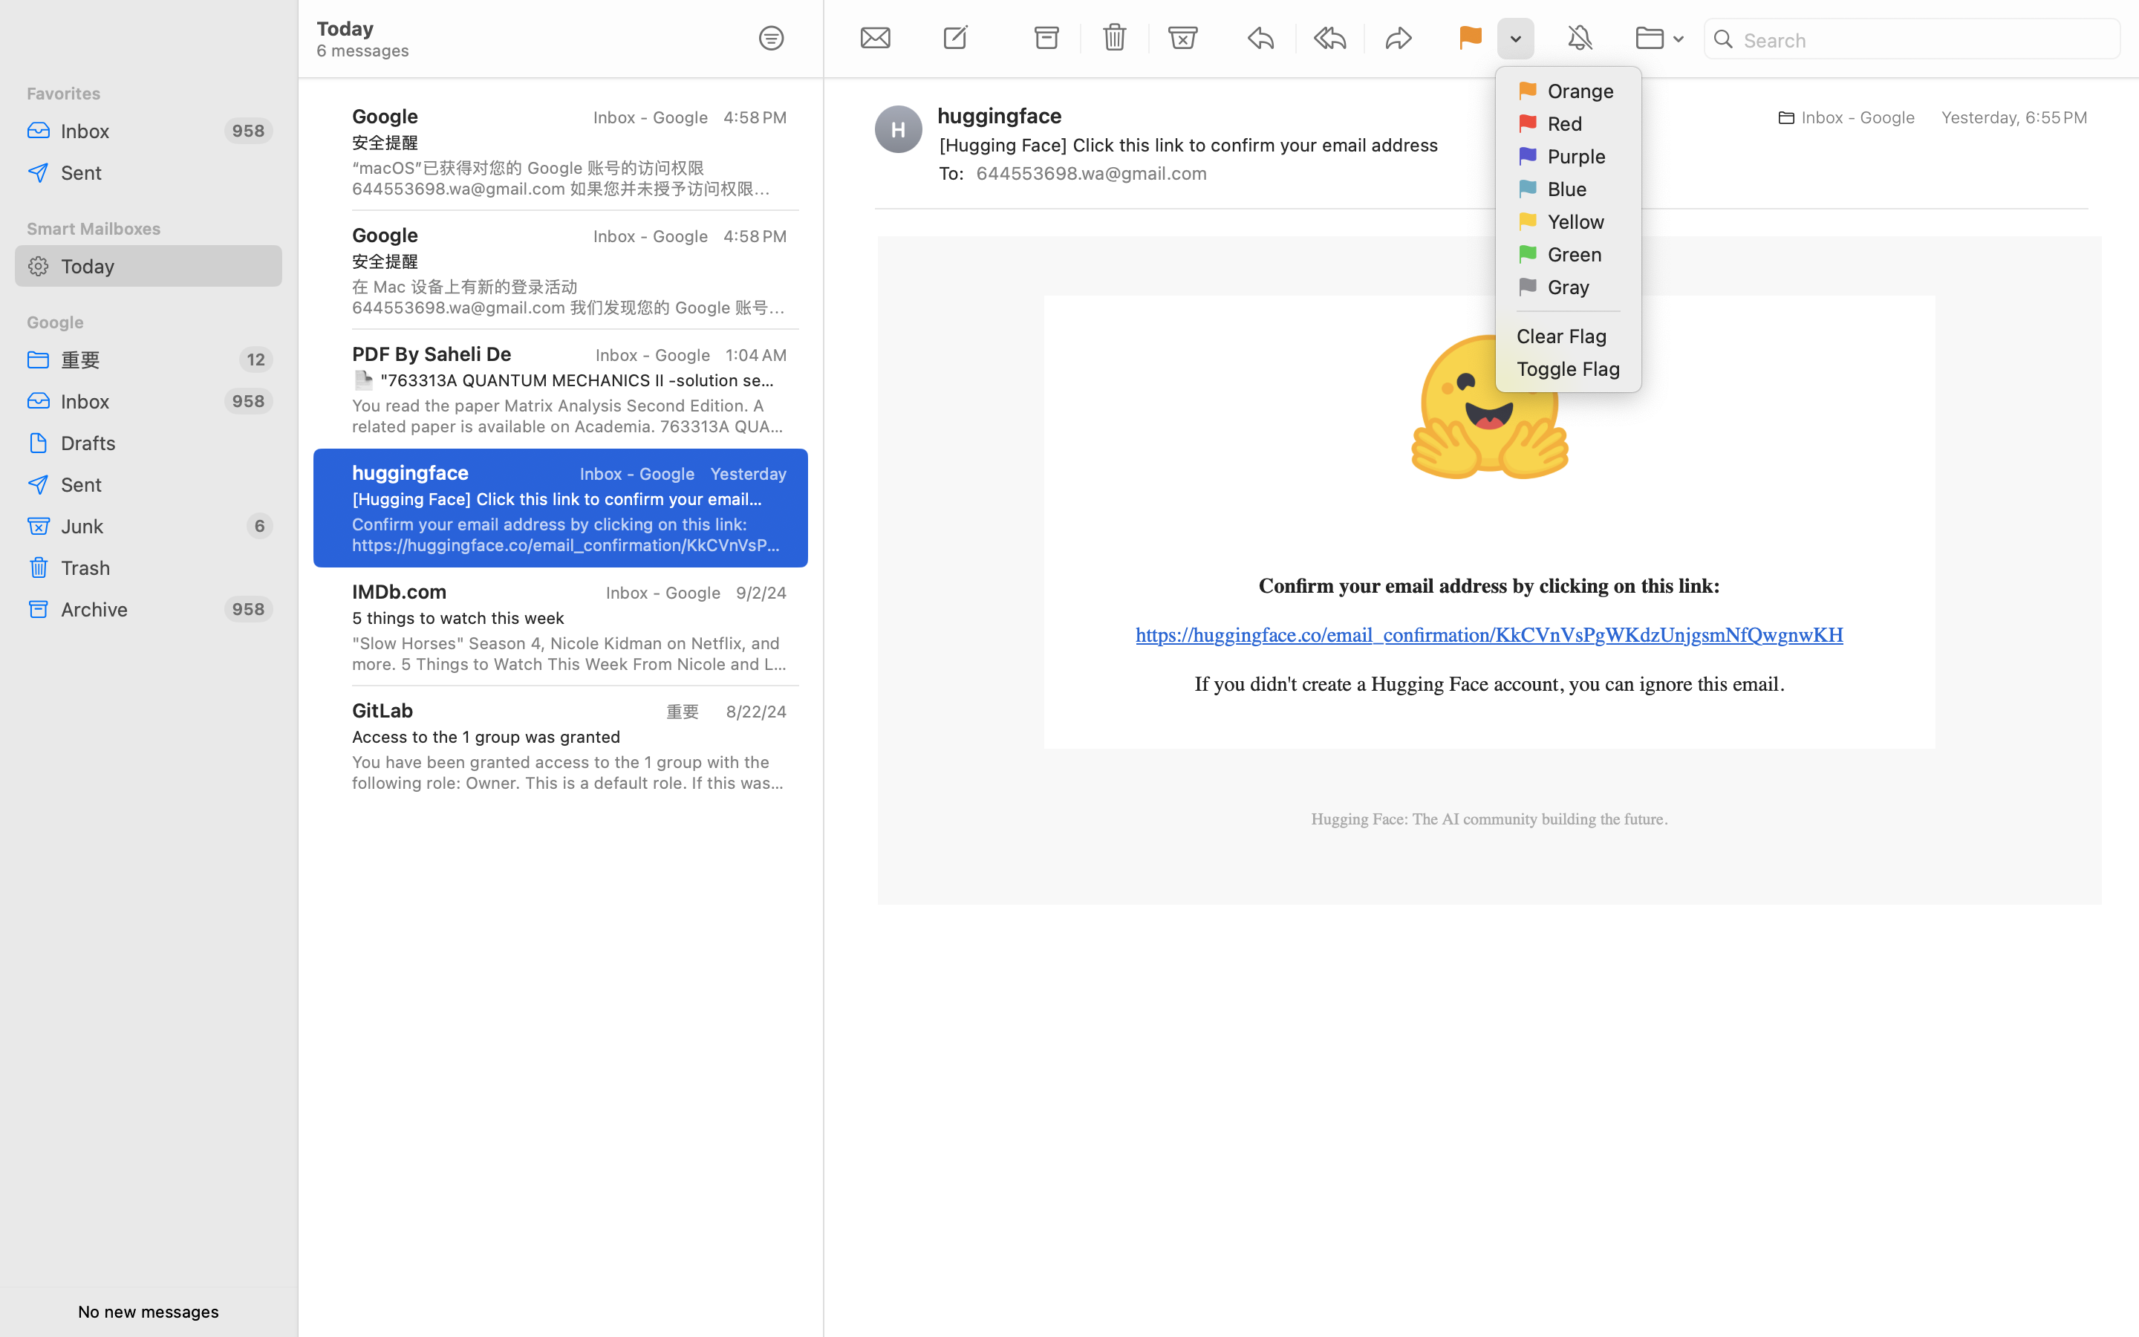 This screenshot has height=1337, width=2139. I want to click on GitLab, so click(382, 710).